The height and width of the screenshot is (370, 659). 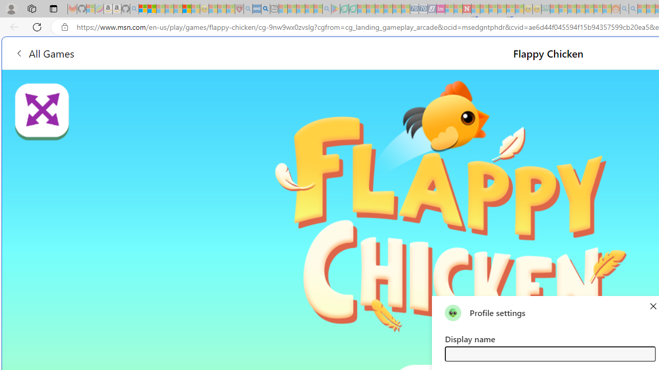 What do you see at coordinates (344, 9) in the screenshot?
I see `Terms of Use Agreement - Sleeping` at bounding box center [344, 9].